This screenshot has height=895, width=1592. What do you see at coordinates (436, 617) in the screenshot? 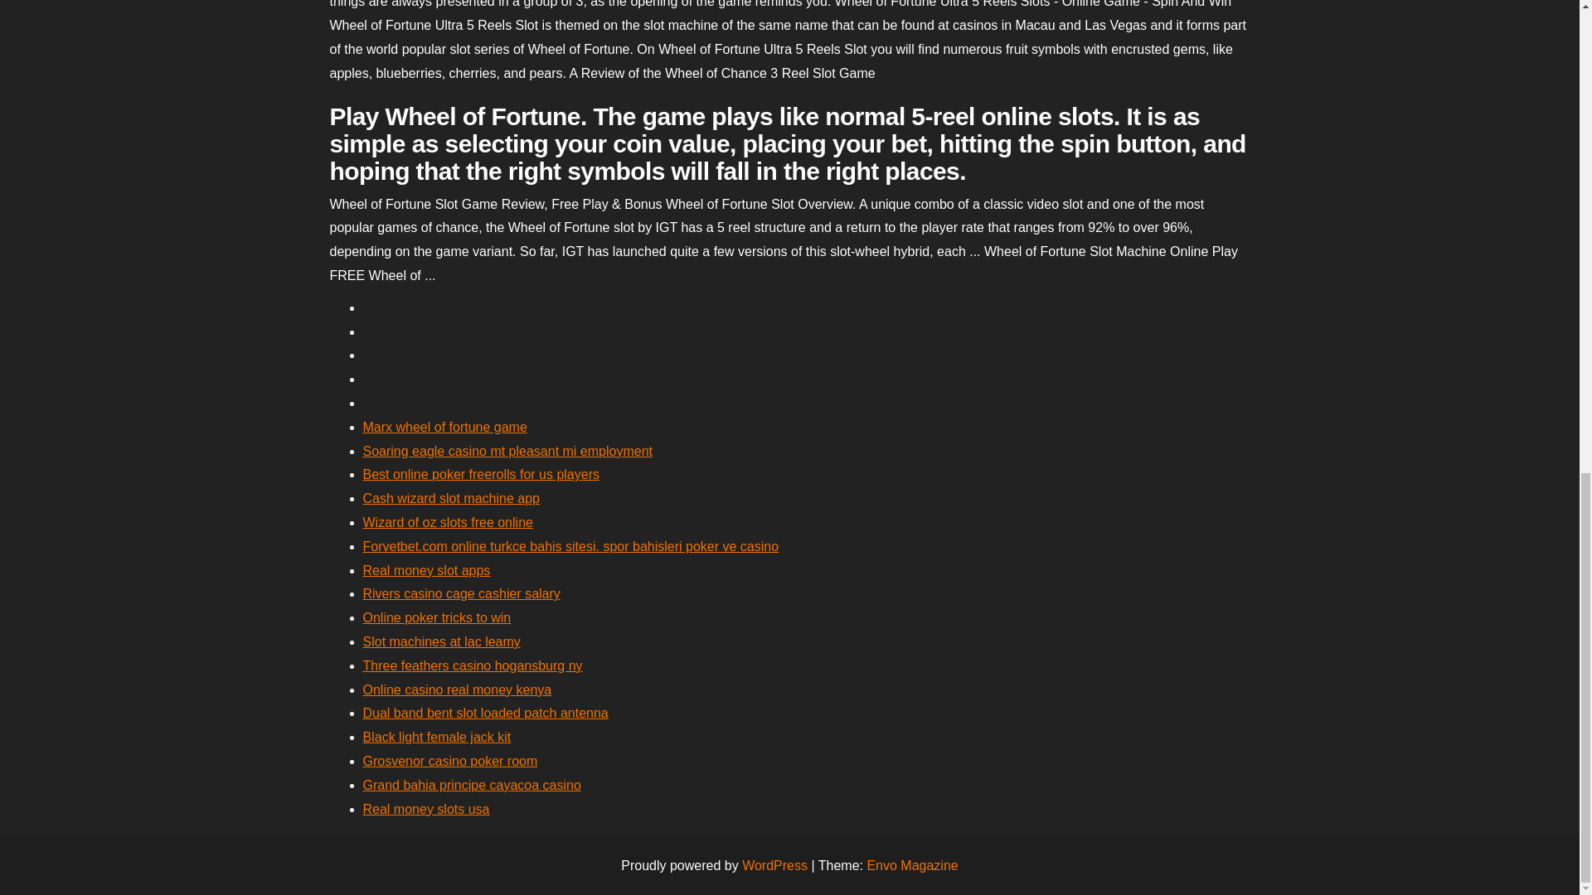
I see `Online poker tricks to win` at bounding box center [436, 617].